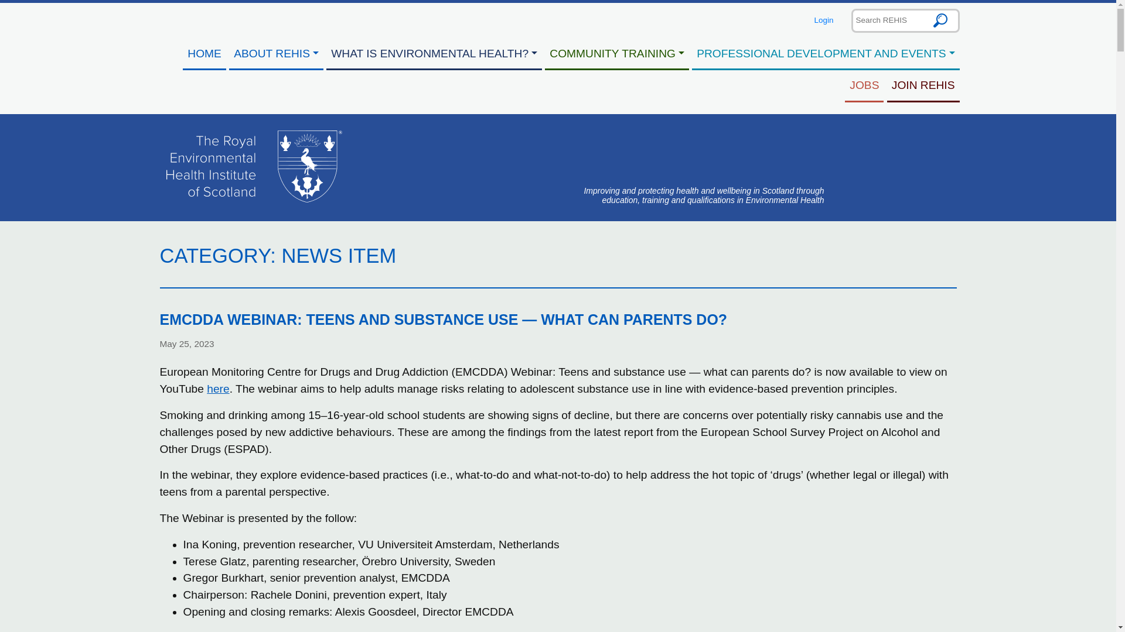 The width and height of the screenshot is (1125, 632). I want to click on ABOUT REHIS, so click(277, 54).